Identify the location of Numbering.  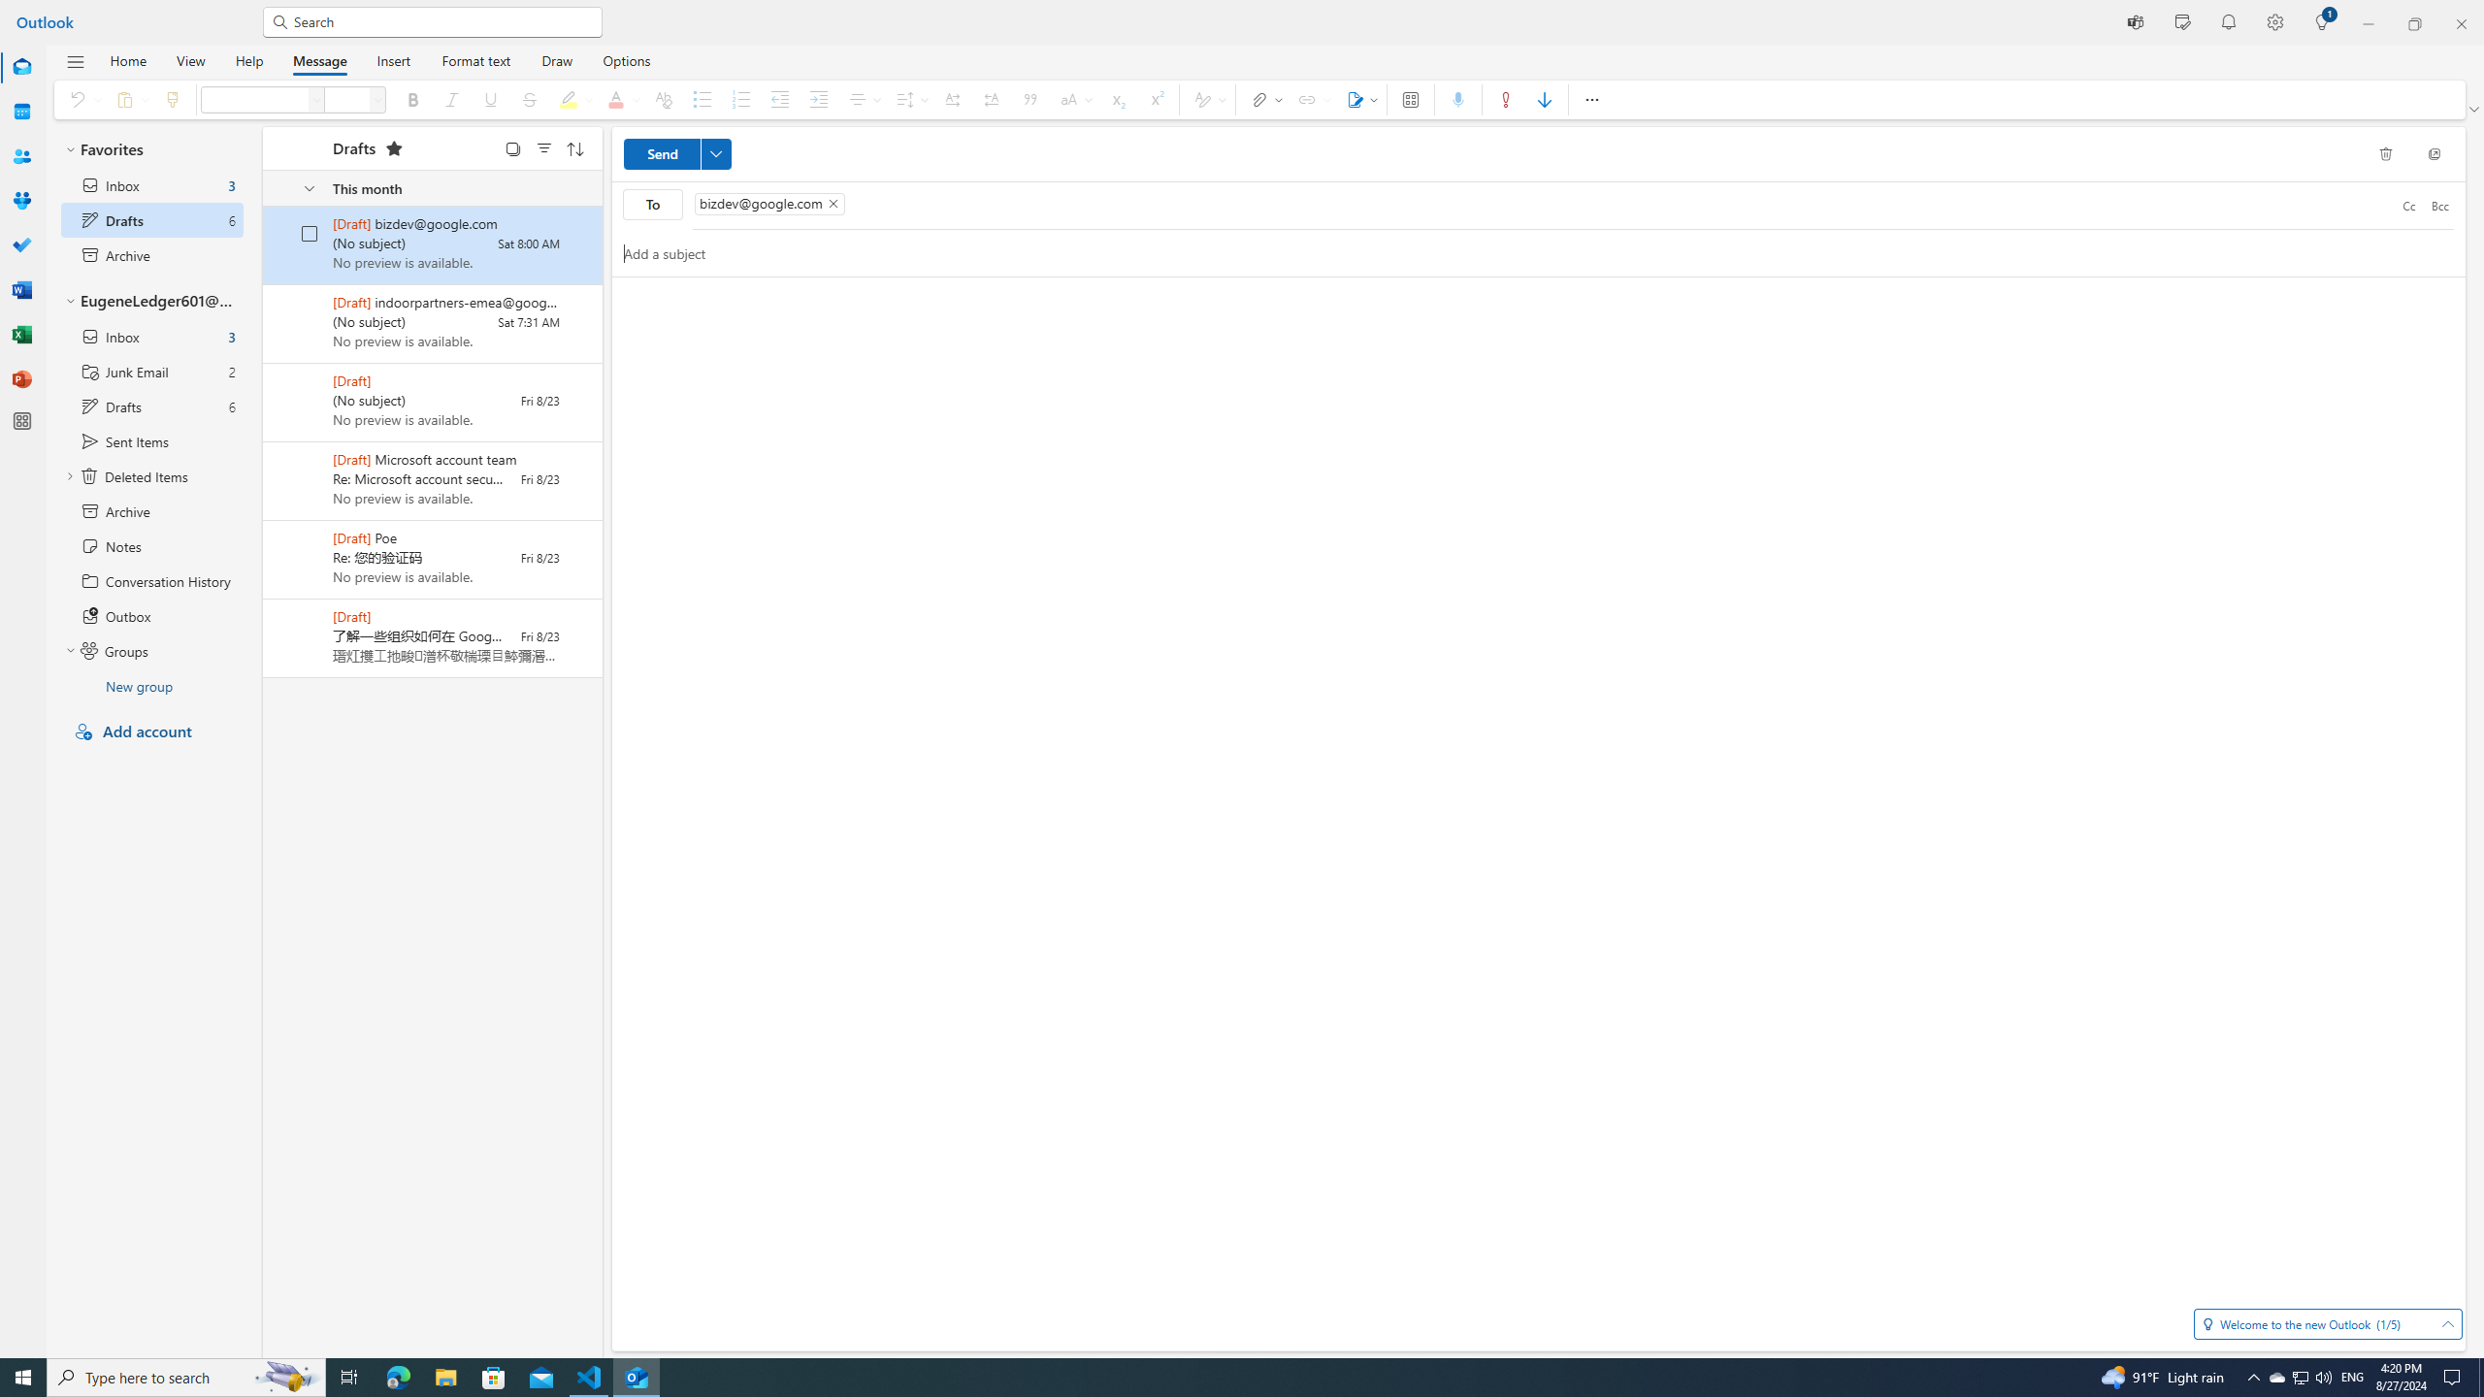
(741, 99).